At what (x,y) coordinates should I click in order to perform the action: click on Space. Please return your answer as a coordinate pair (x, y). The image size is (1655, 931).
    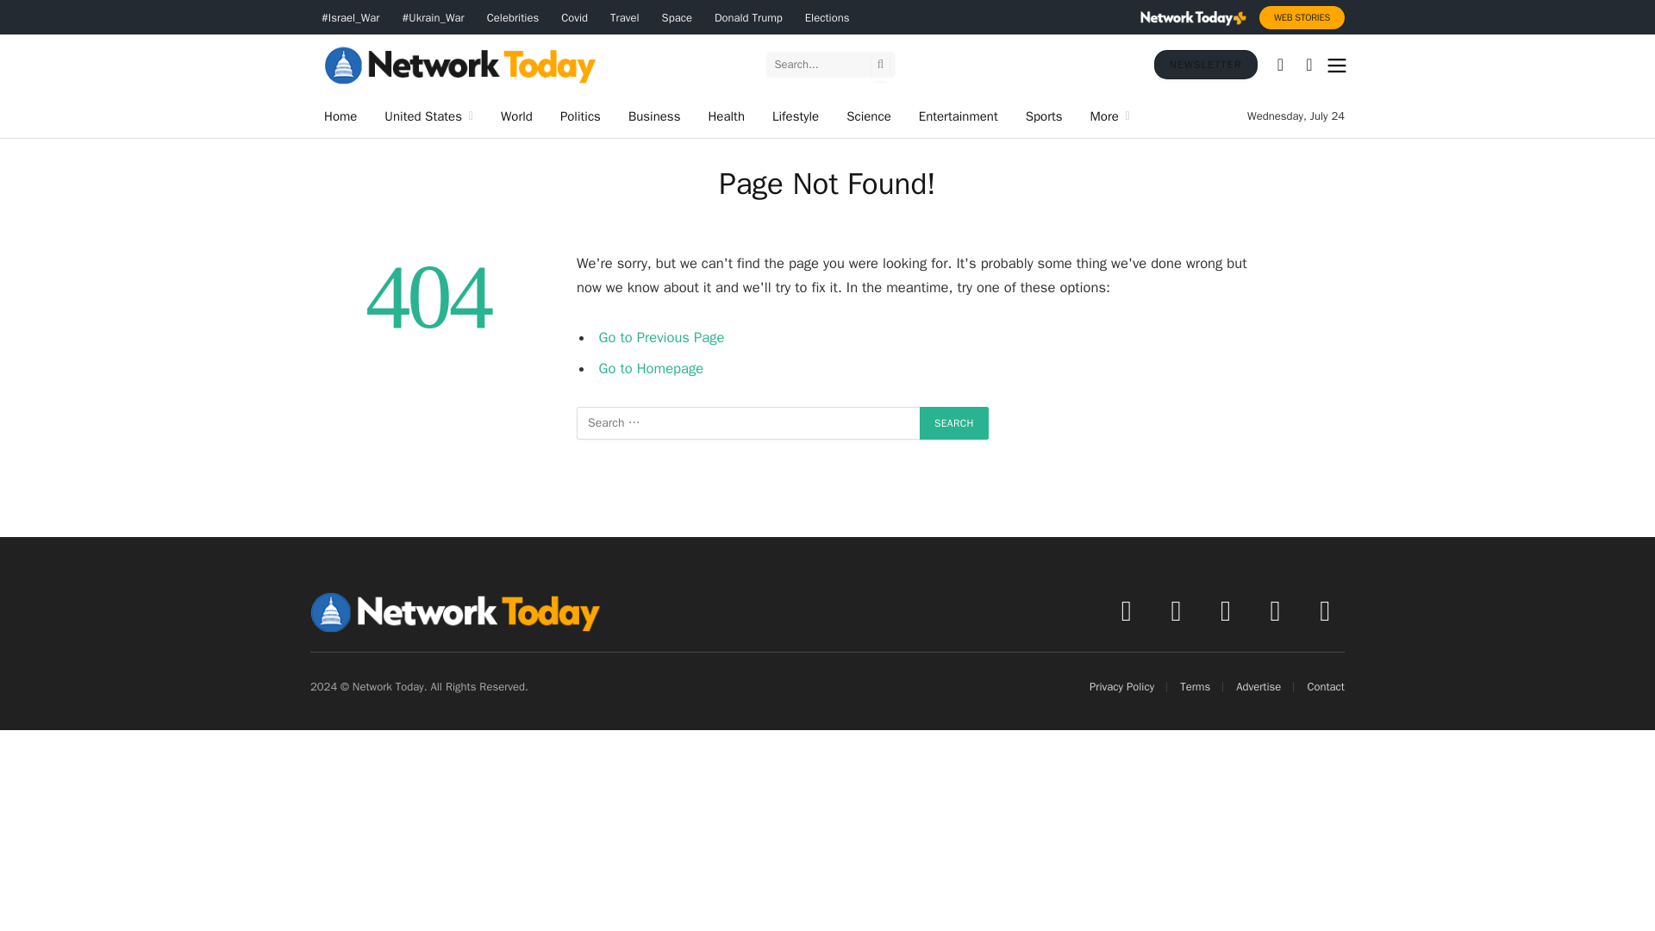
    Looking at the image, I should click on (677, 17).